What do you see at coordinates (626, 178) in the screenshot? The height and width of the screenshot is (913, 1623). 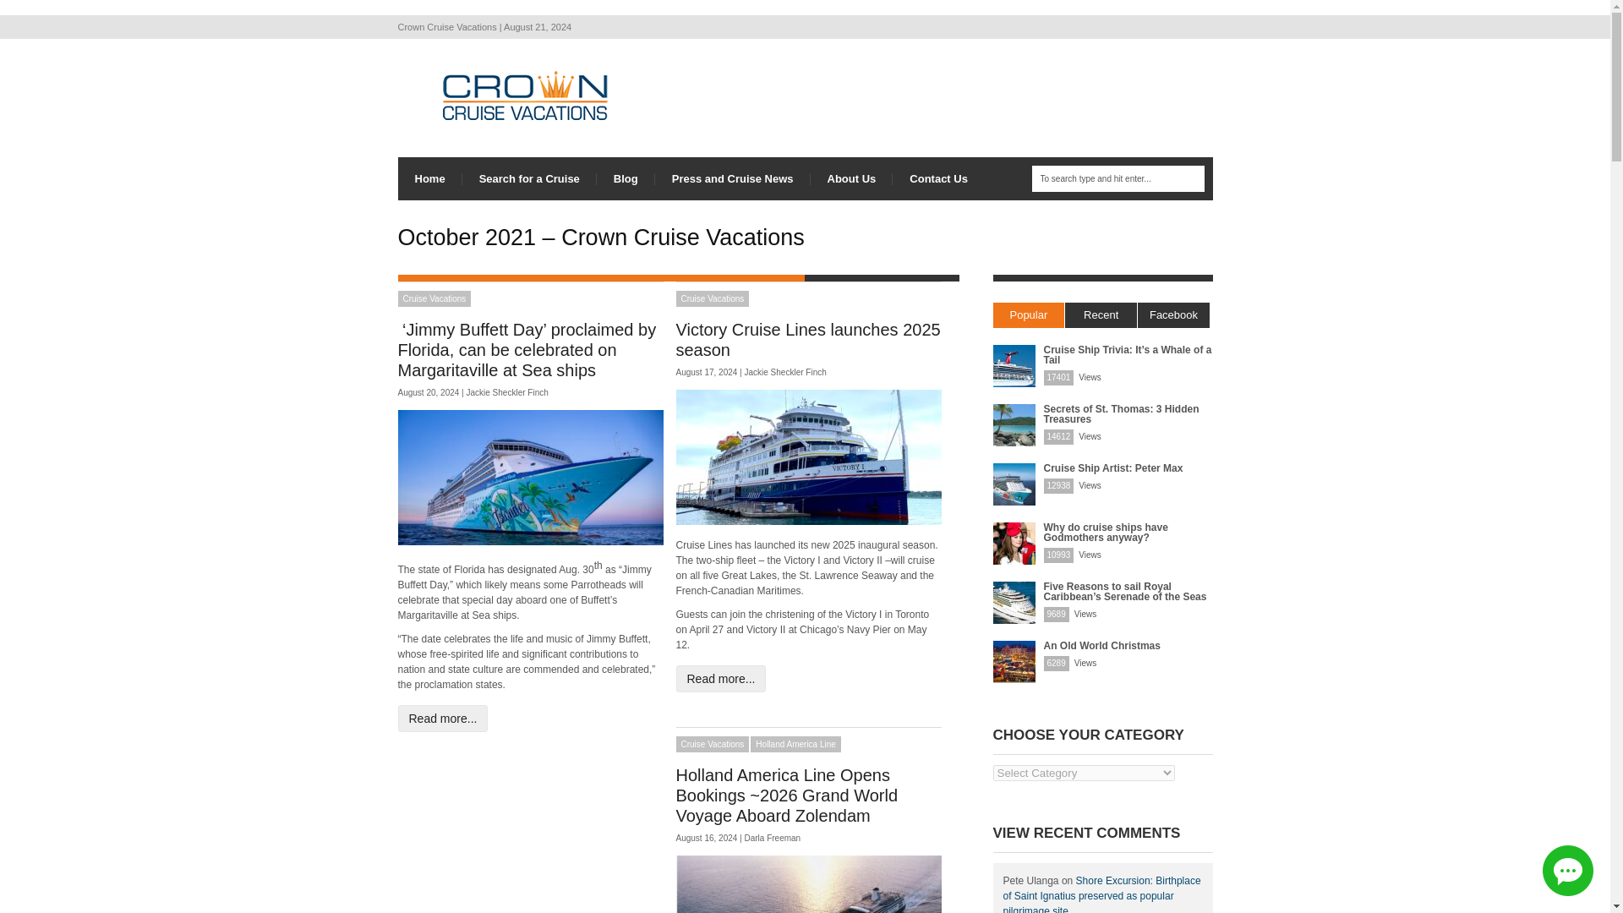 I see `Blog` at bounding box center [626, 178].